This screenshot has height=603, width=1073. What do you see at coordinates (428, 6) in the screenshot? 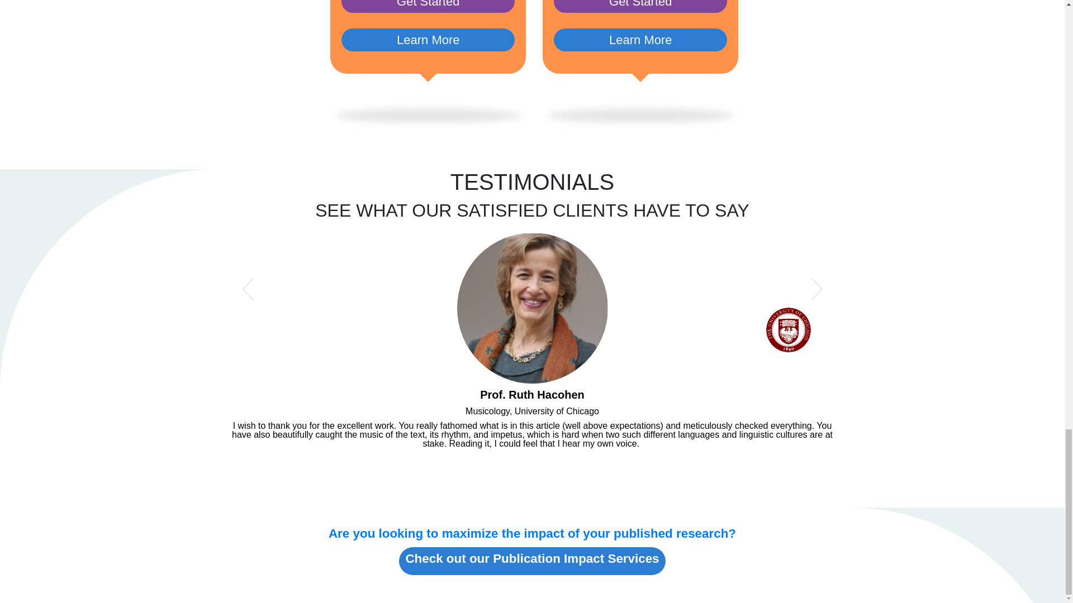
I see `Get Started` at bounding box center [428, 6].